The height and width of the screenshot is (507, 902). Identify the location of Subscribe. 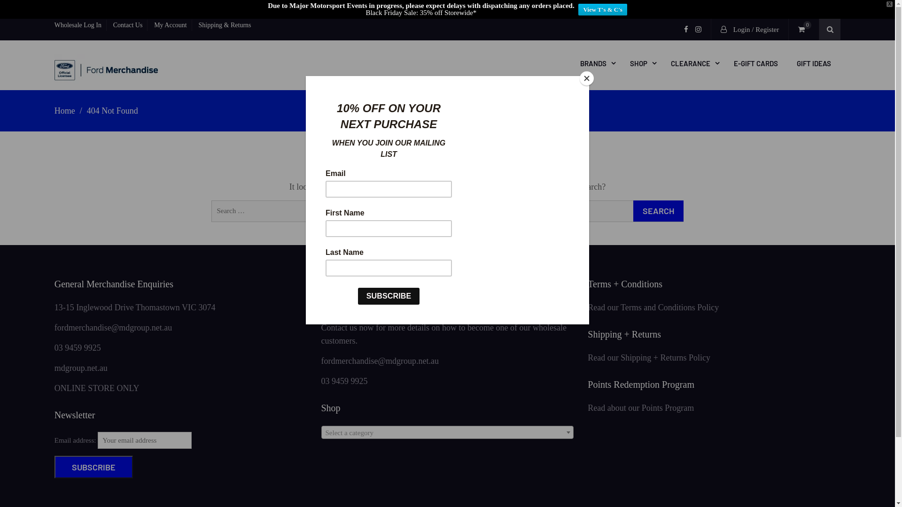
(94, 467).